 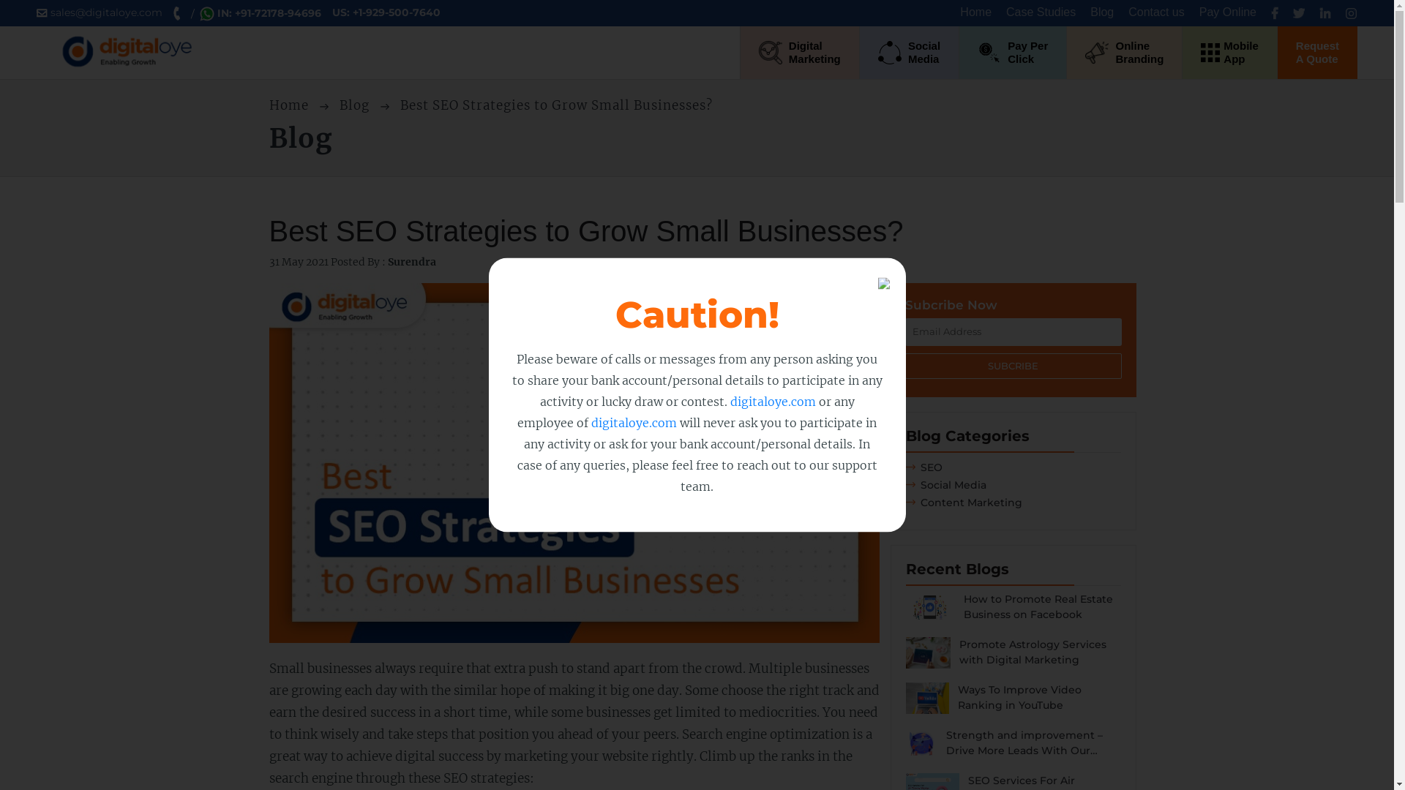 I want to click on Case Studies, so click(x=1041, y=12).